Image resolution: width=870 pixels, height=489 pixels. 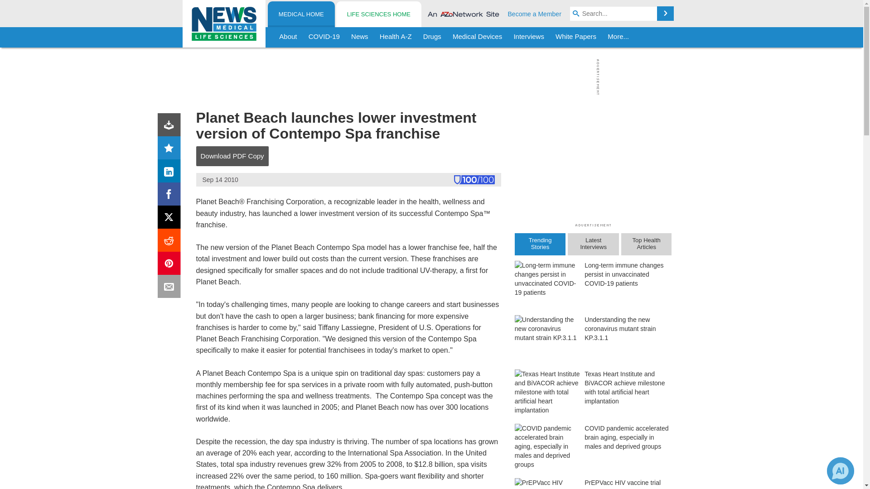 What do you see at coordinates (378, 14) in the screenshot?
I see `LIFE SCIENCES HOME` at bounding box center [378, 14].